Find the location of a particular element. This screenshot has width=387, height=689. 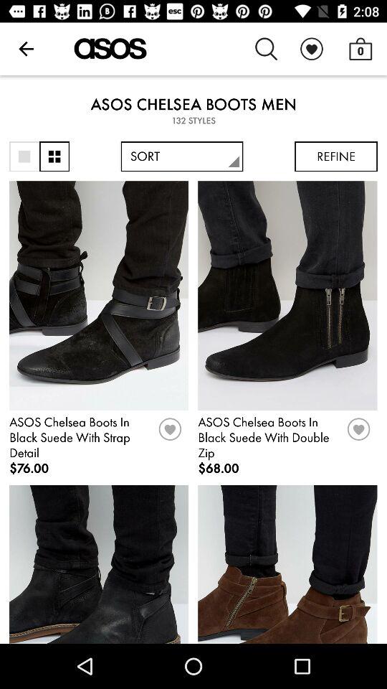

choose item to the left of sort icon is located at coordinates (54, 156).